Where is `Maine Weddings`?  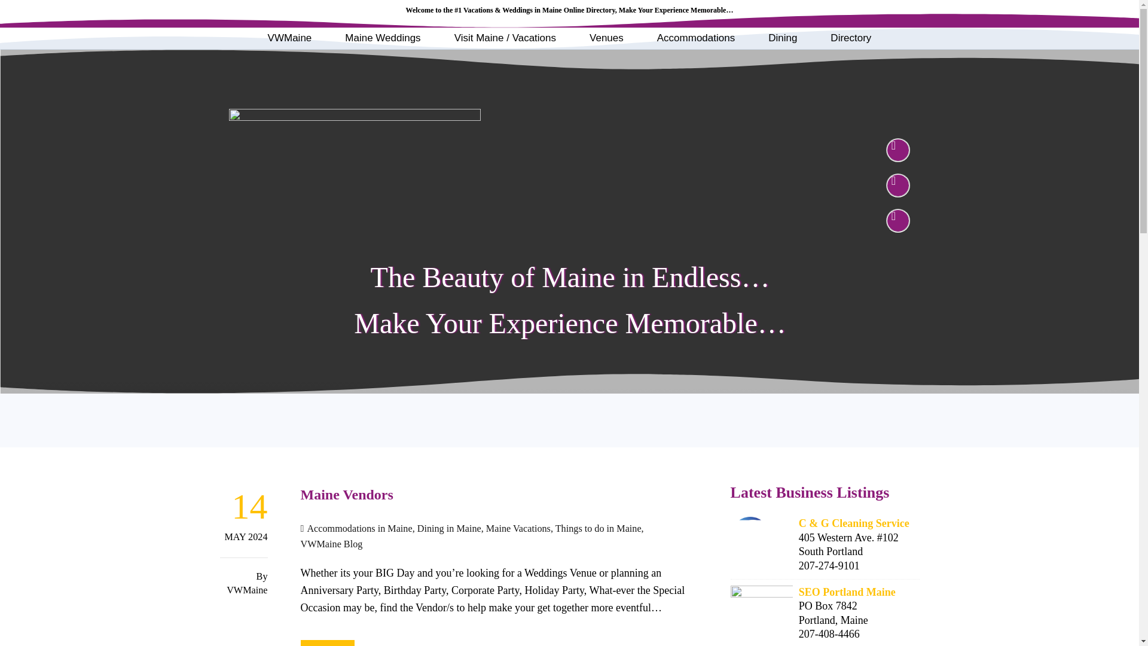
Maine Weddings is located at coordinates (383, 38).